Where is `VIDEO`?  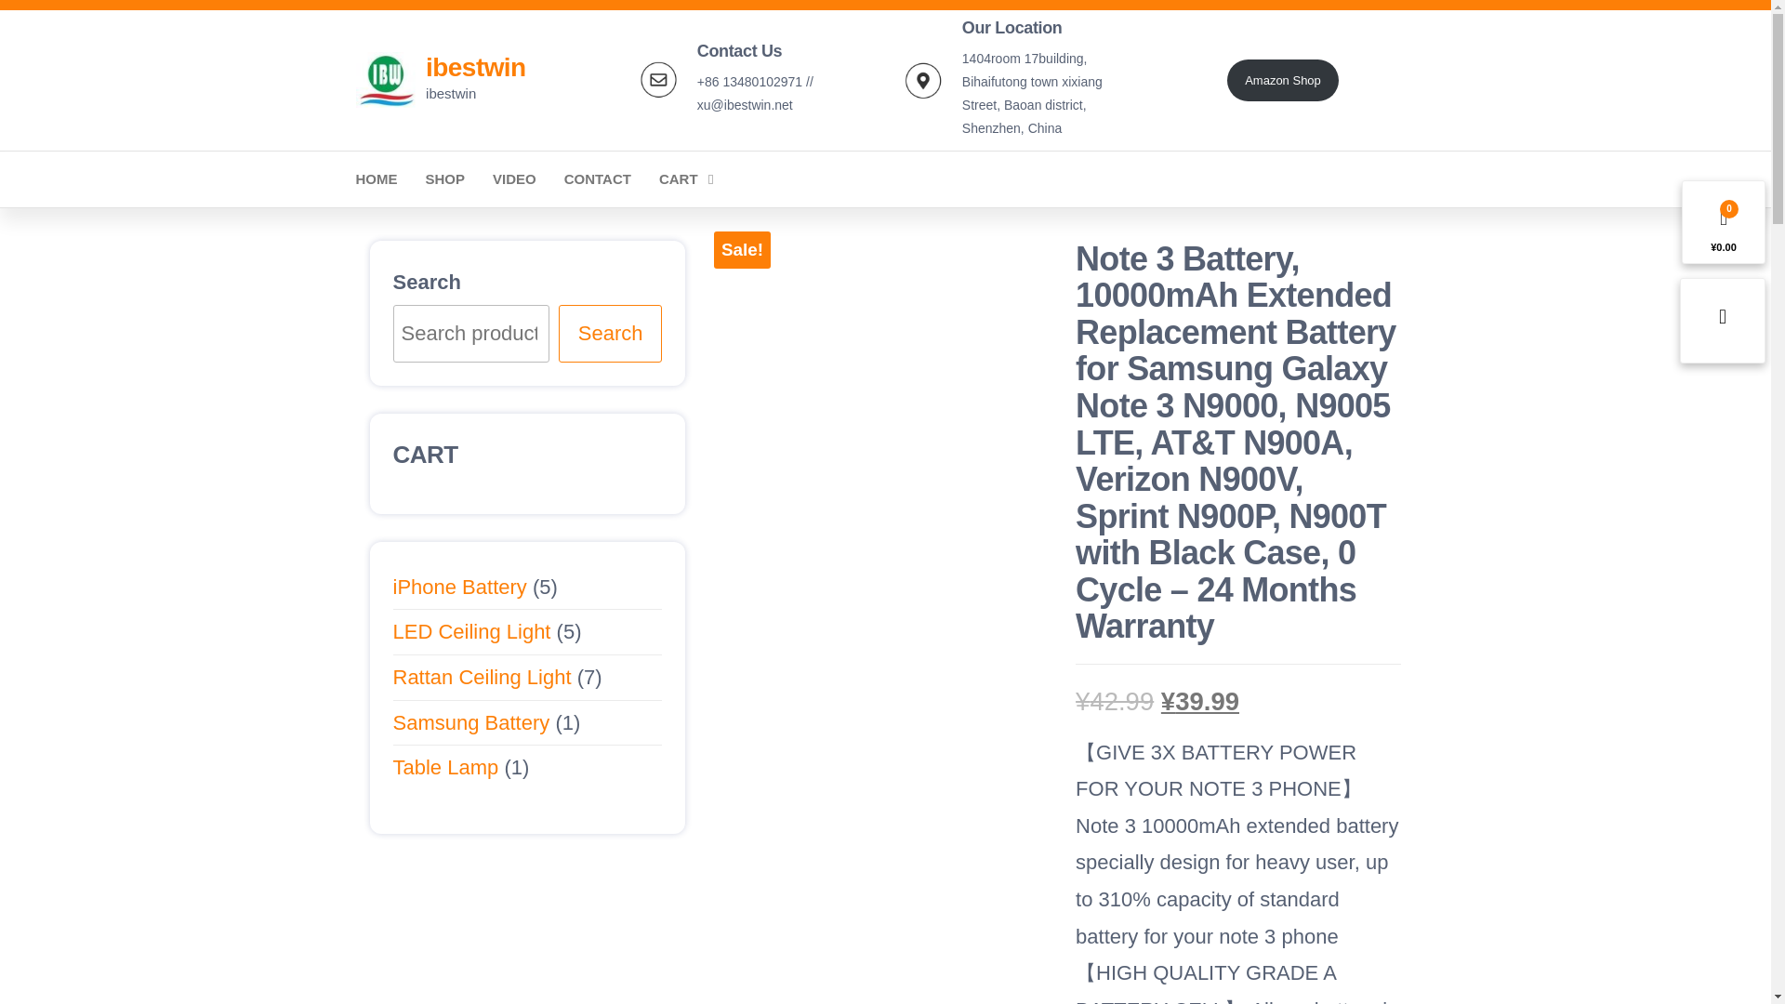
VIDEO is located at coordinates (513, 178).